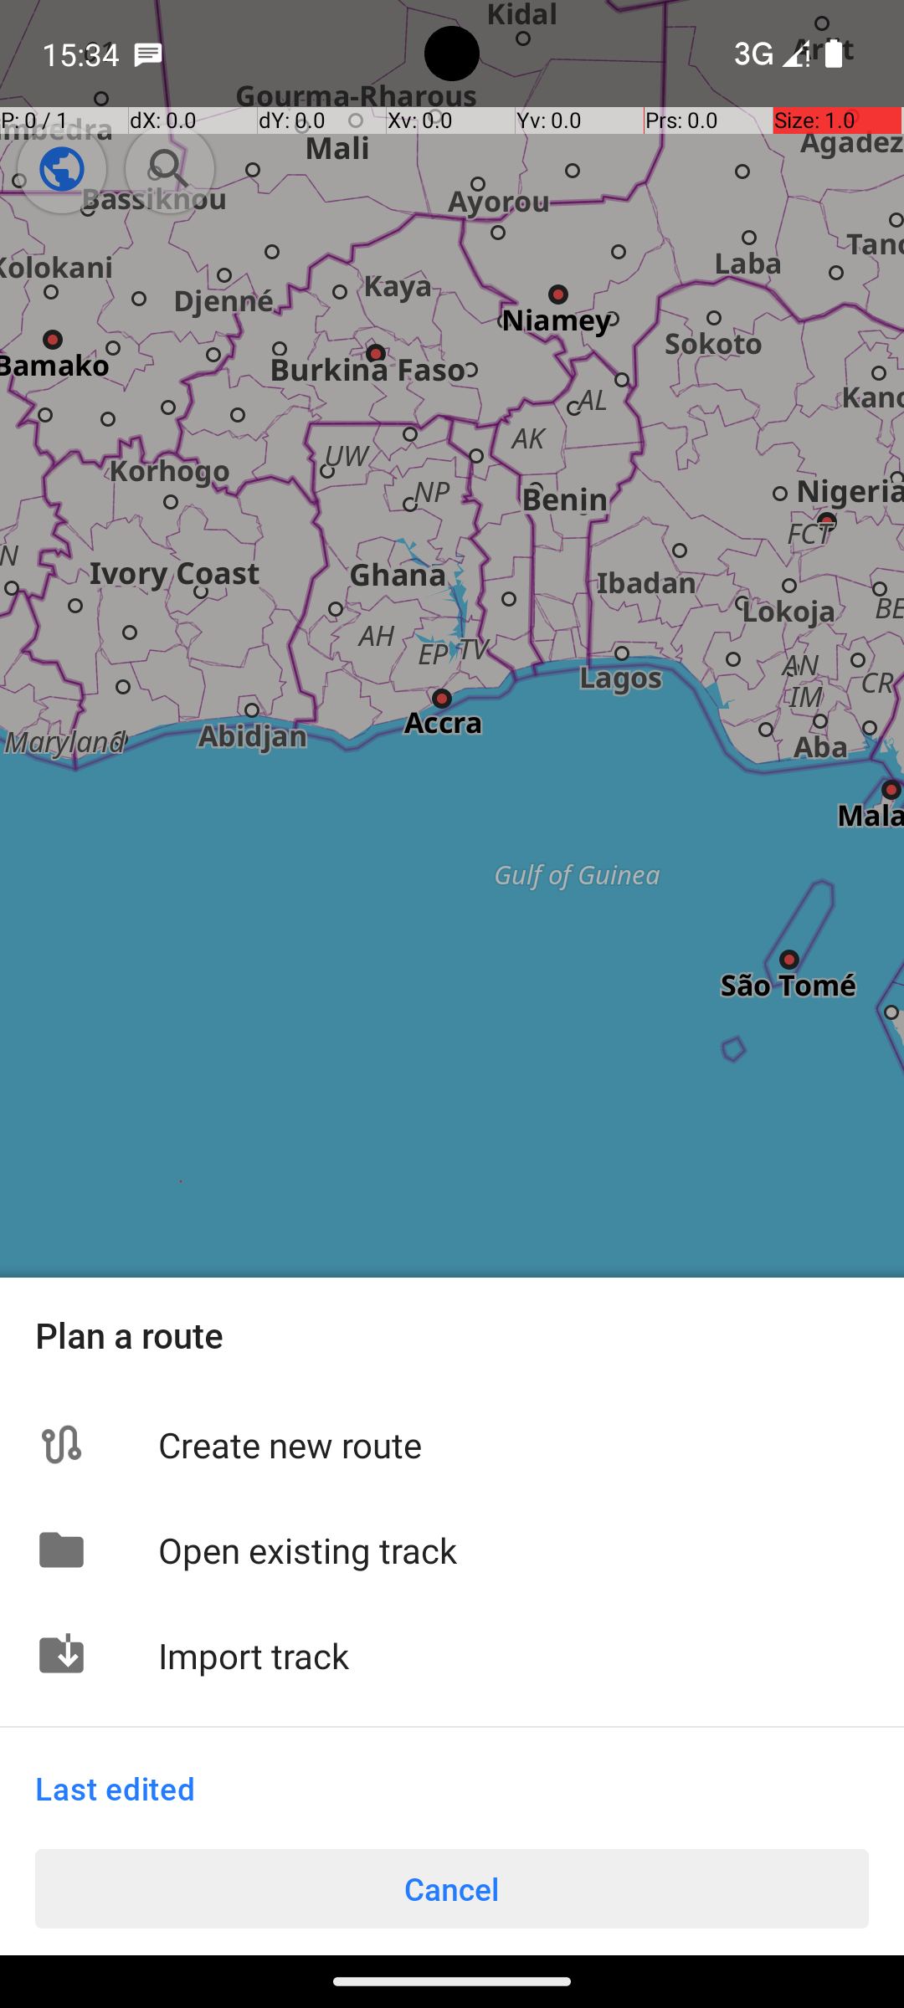  What do you see at coordinates (452, 1335) in the screenshot?
I see `Plan a route` at bounding box center [452, 1335].